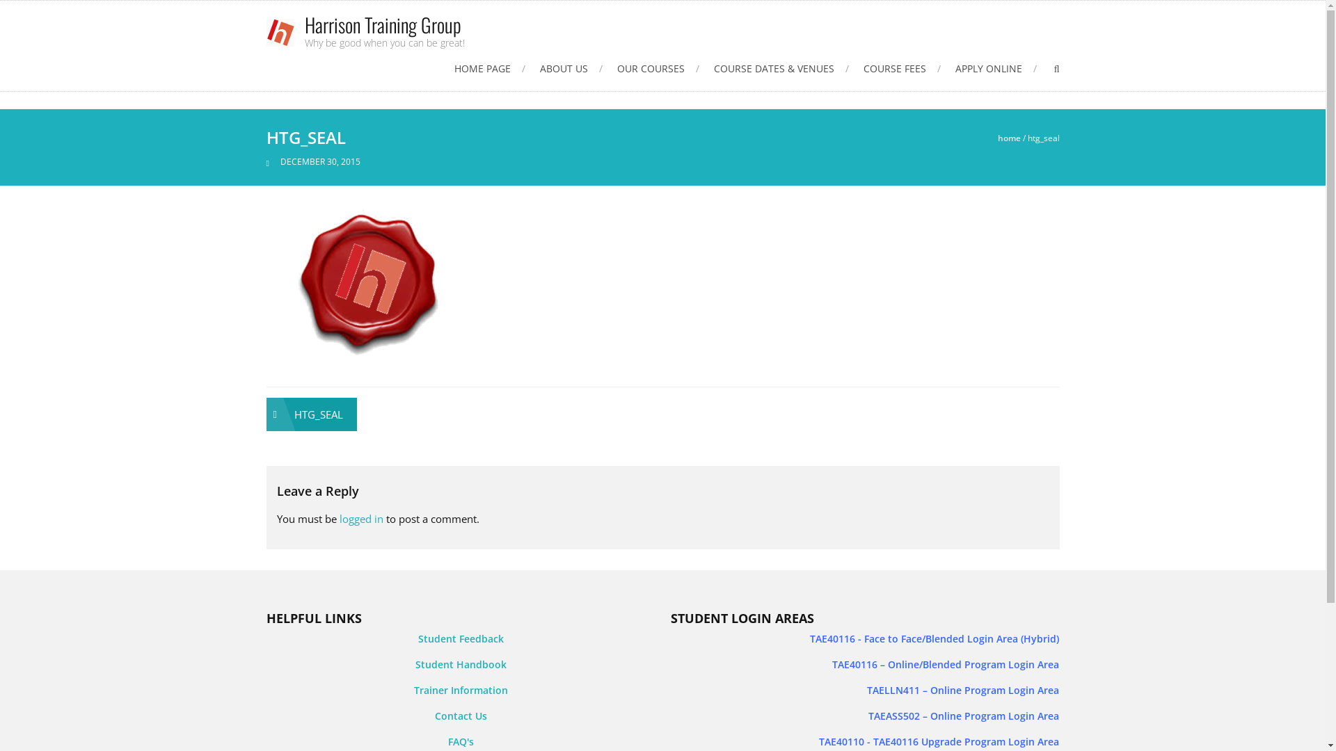  Describe the element at coordinates (935, 638) in the screenshot. I see `TAE40116 - Face to Face/Blended Login Area (Hybrid)` at that location.